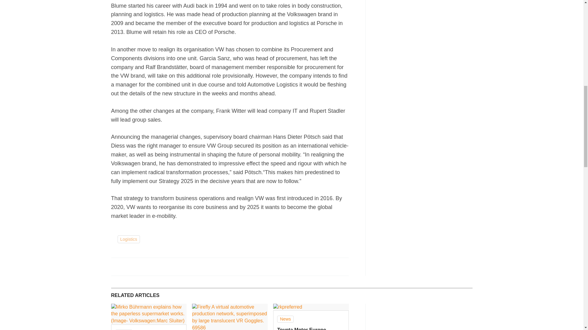 The height and width of the screenshot is (330, 588). I want to click on Share this on Twitter, so click(130, 266).